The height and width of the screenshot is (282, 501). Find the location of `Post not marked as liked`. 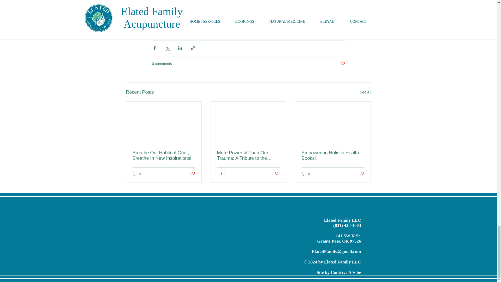

Post not marked as liked is located at coordinates (342, 64).